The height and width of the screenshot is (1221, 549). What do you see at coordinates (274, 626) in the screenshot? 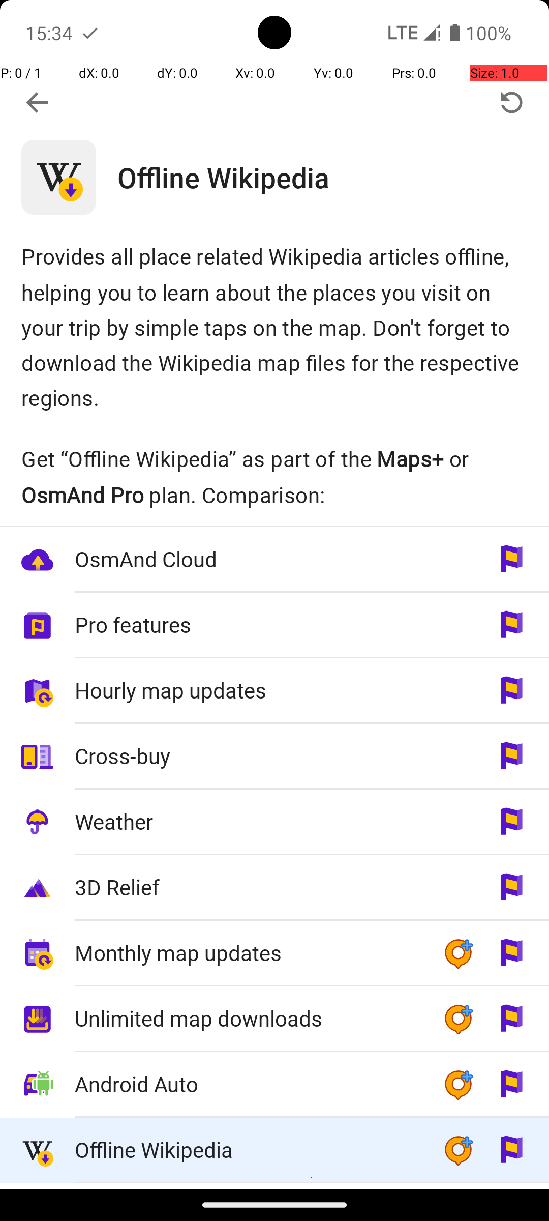
I see `Pro features available as part of the OsmAnd Pro plan` at bounding box center [274, 626].